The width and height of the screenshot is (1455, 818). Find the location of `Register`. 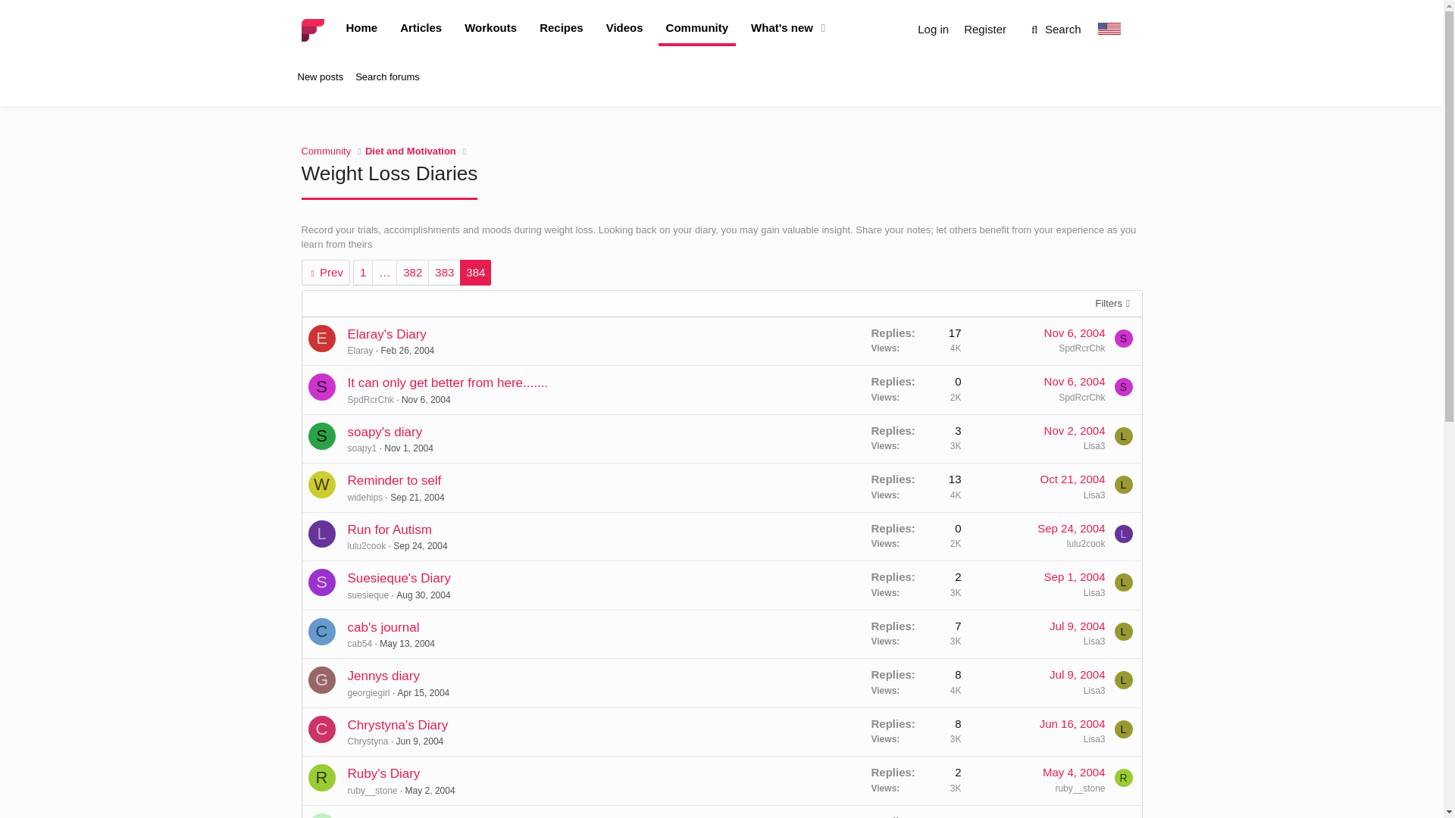

Register is located at coordinates (985, 30).